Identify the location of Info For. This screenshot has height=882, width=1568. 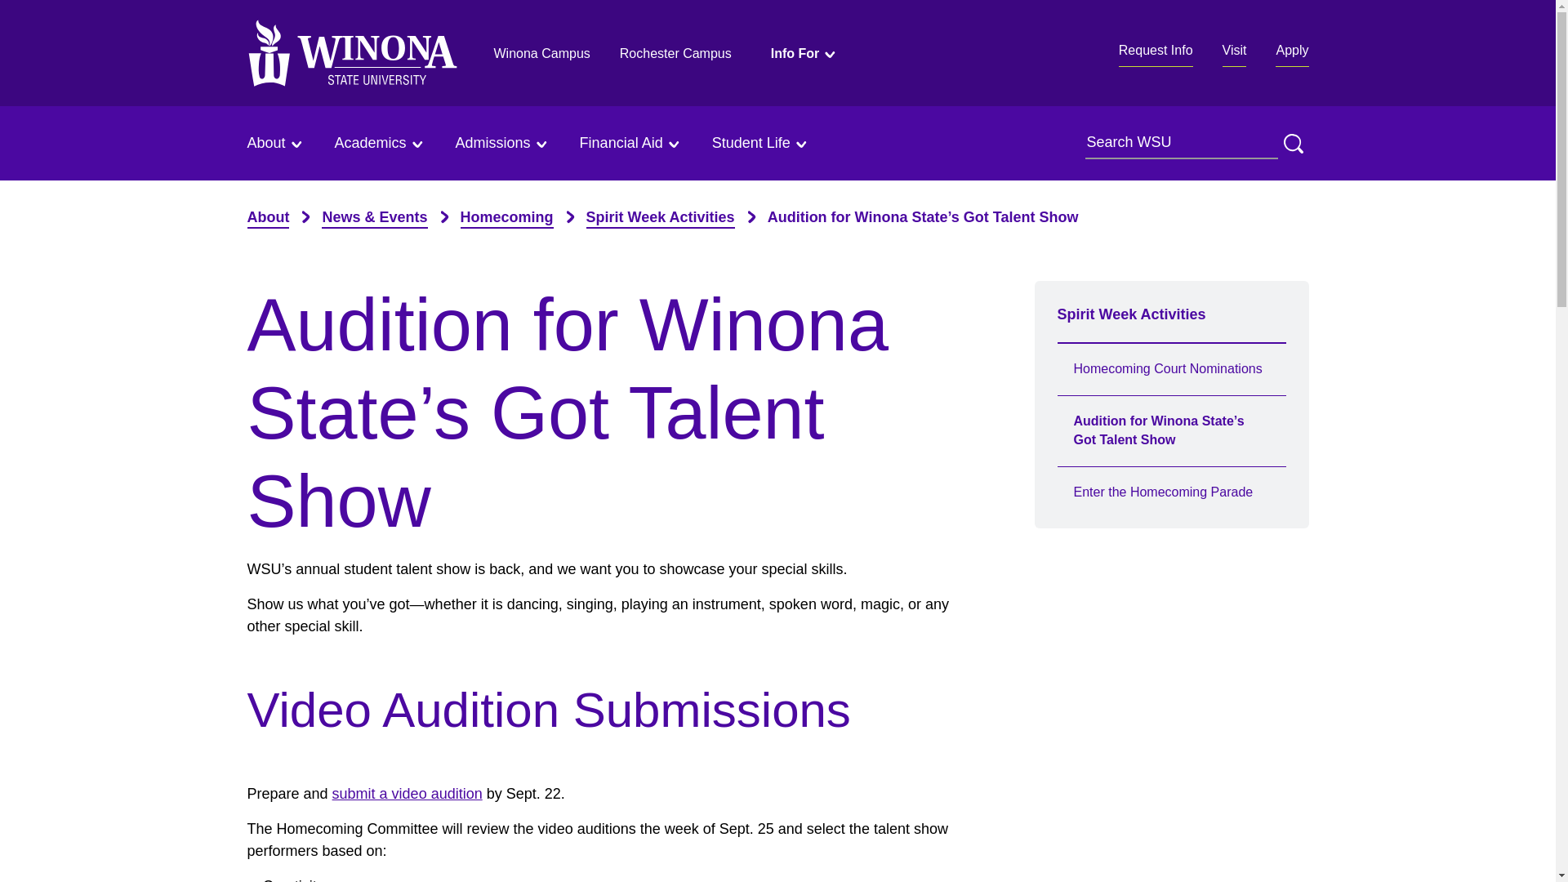
(805, 53).